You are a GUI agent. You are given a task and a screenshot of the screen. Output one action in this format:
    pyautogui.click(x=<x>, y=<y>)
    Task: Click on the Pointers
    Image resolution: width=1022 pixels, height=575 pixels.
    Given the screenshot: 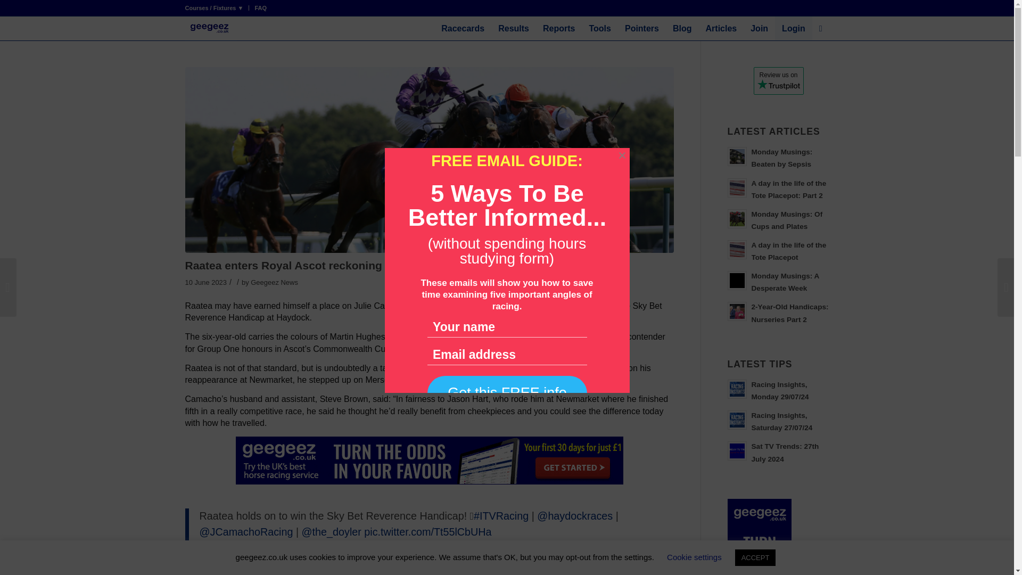 What is the action you would take?
    pyautogui.click(x=642, y=28)
    